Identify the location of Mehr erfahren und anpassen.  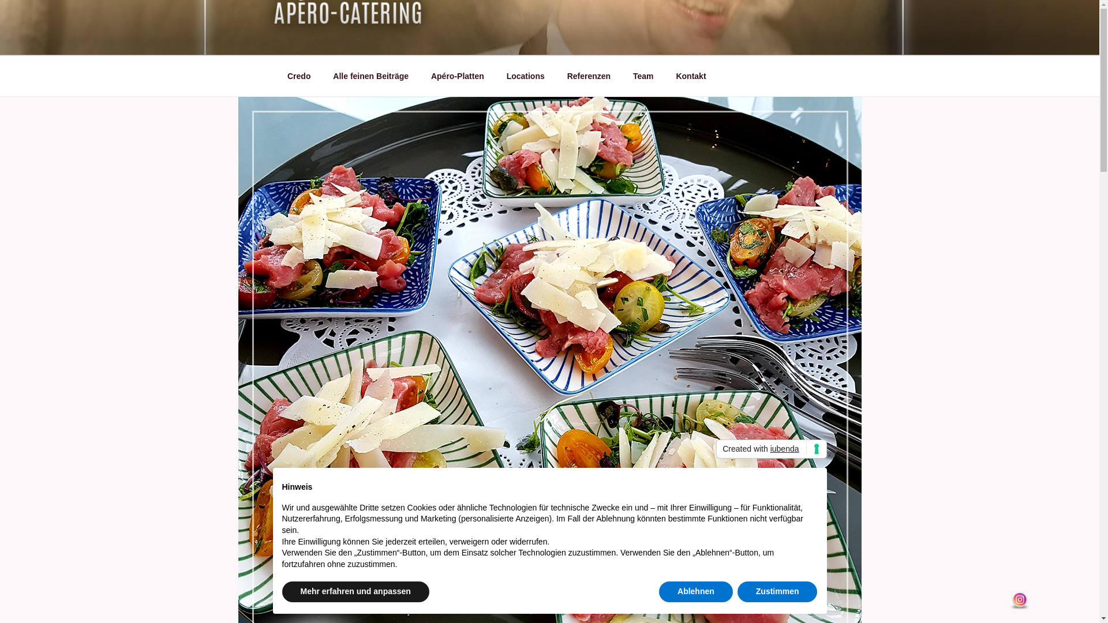
(355, 592).